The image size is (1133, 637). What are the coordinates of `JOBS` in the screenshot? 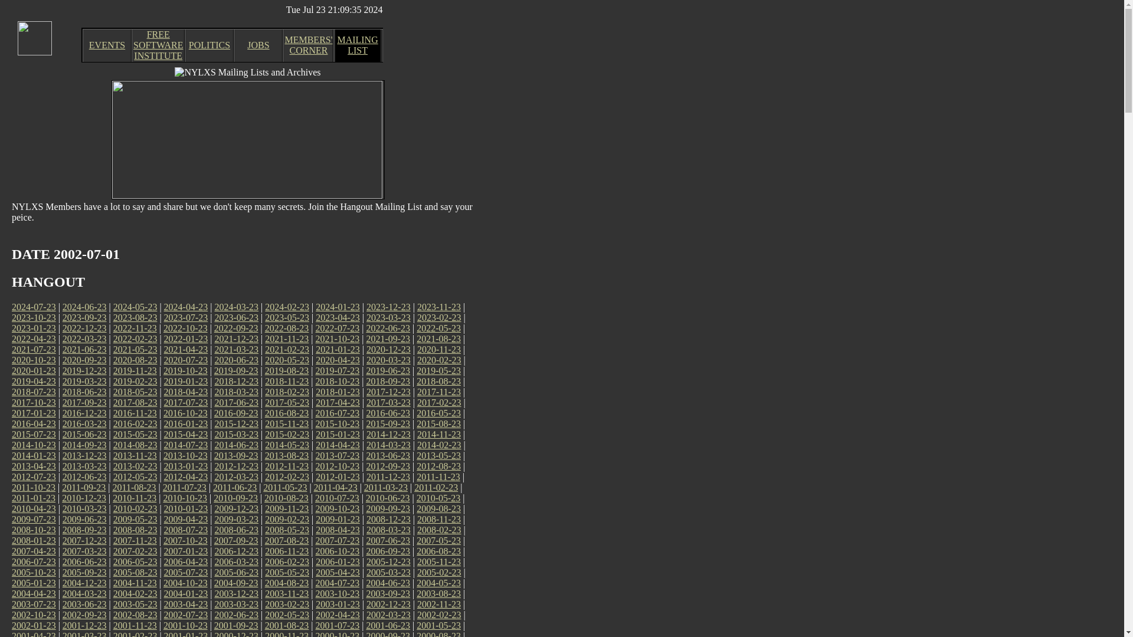 It's located at (258, 45).